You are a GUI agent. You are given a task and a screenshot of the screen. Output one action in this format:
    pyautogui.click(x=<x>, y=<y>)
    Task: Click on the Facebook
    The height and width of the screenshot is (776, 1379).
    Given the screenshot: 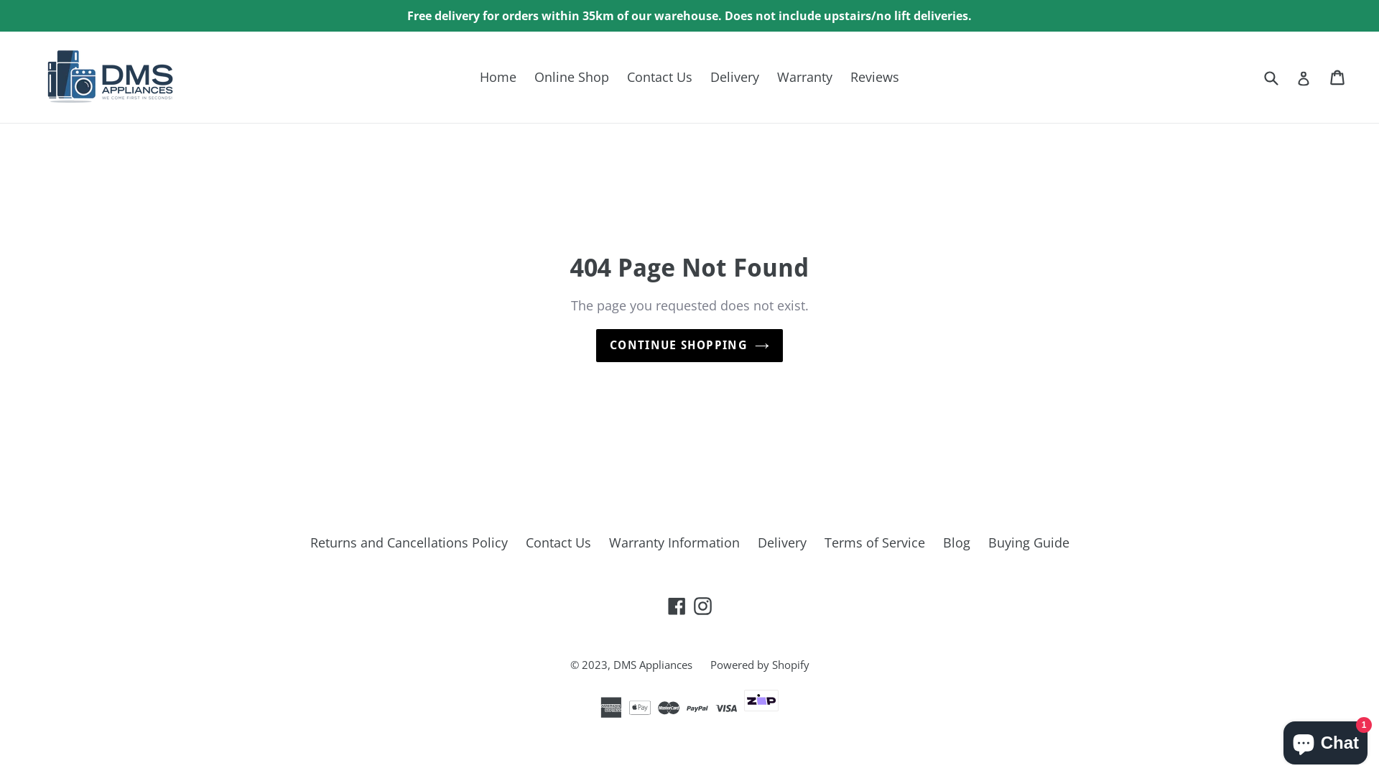 What is the action you would take?
    pyautogui.click(x=677, y=605)
    